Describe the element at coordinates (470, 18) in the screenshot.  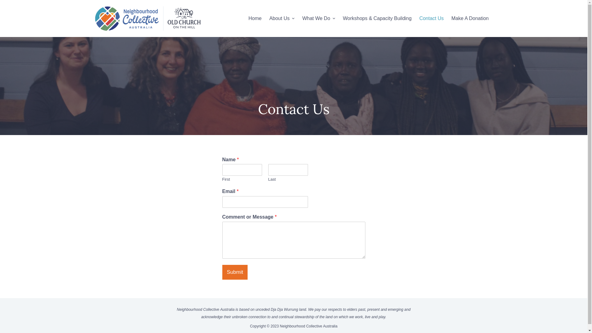
I see `Make A Donation` at that location.